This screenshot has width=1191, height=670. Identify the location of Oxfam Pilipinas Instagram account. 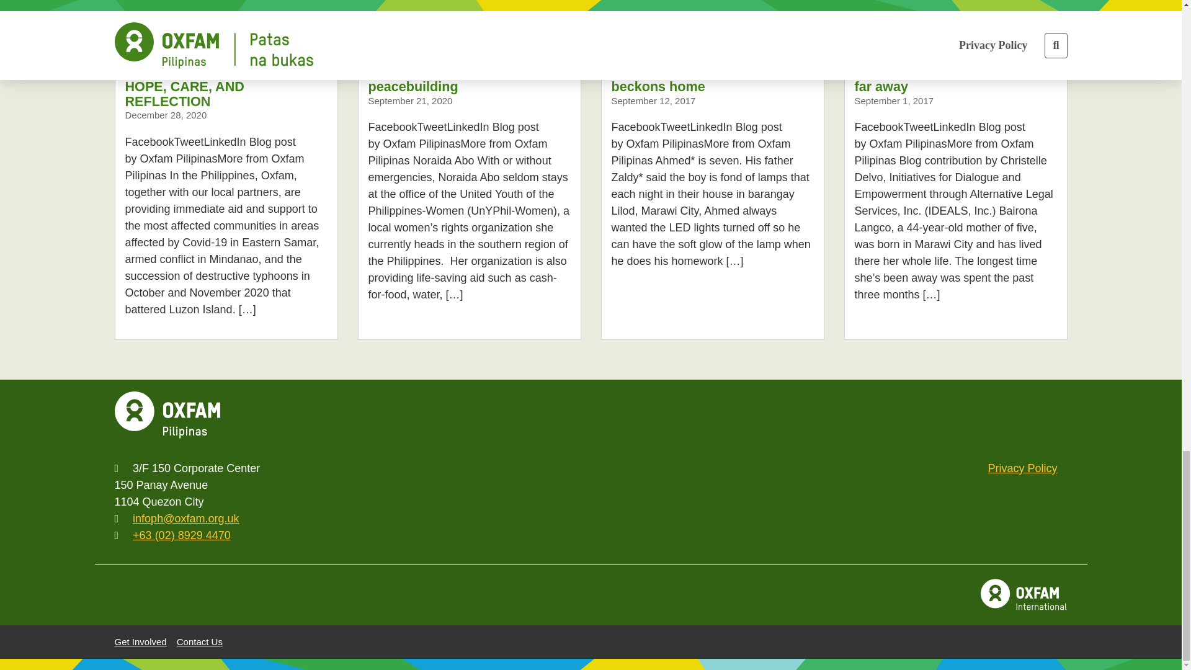
(923, 414).